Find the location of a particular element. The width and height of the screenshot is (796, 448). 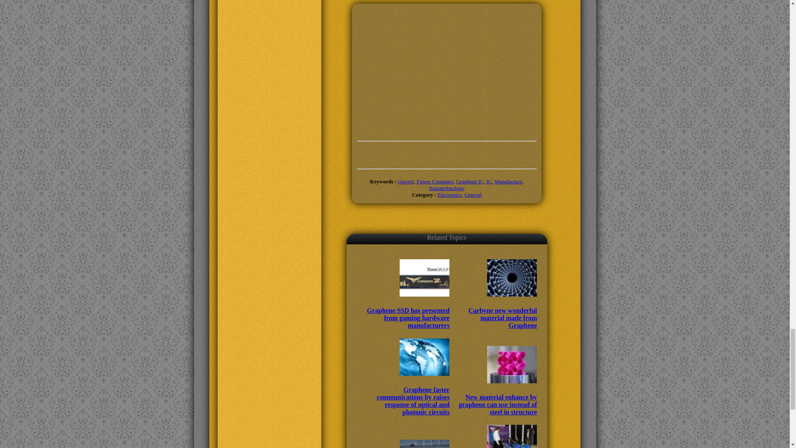

General is located at coordinates (473, 195).